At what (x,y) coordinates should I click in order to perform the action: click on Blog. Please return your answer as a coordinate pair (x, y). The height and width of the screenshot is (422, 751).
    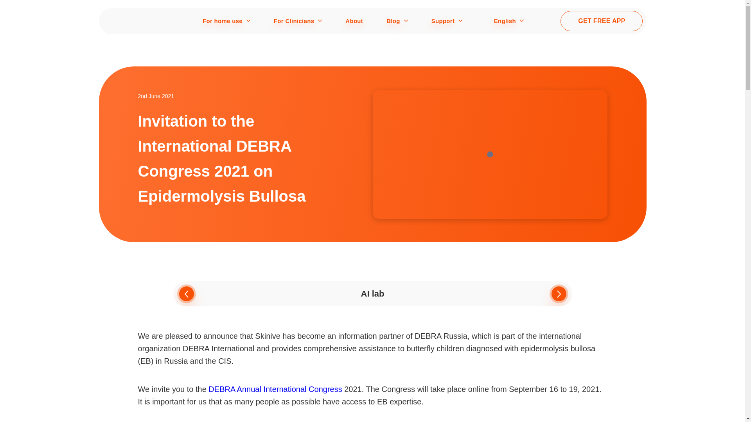
    Looking at the image, I should click on (393, 21).